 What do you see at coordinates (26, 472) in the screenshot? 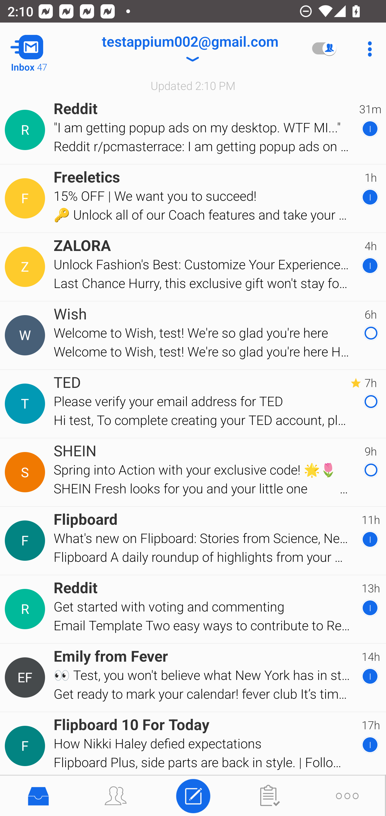
I see `Contact Details` at bounding box center [26, 472].